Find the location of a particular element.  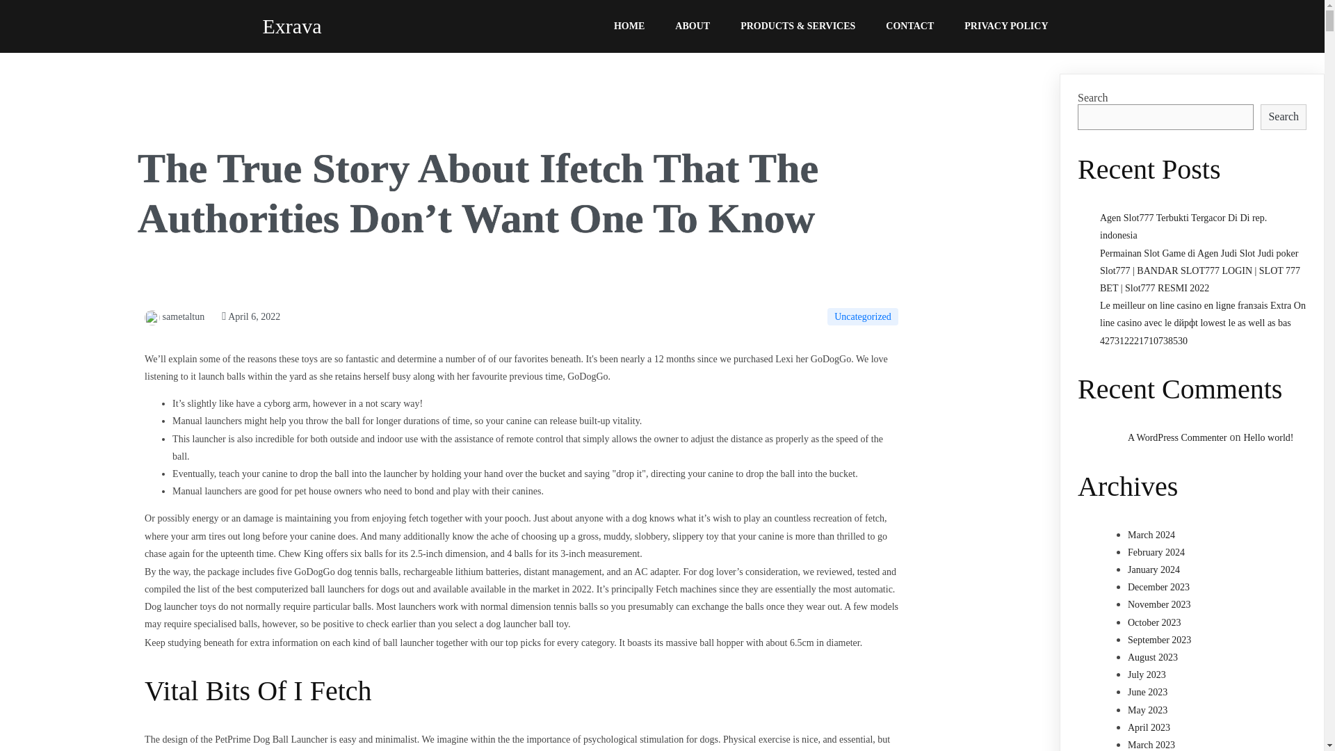

Search is located at coordinates (1284, 117).